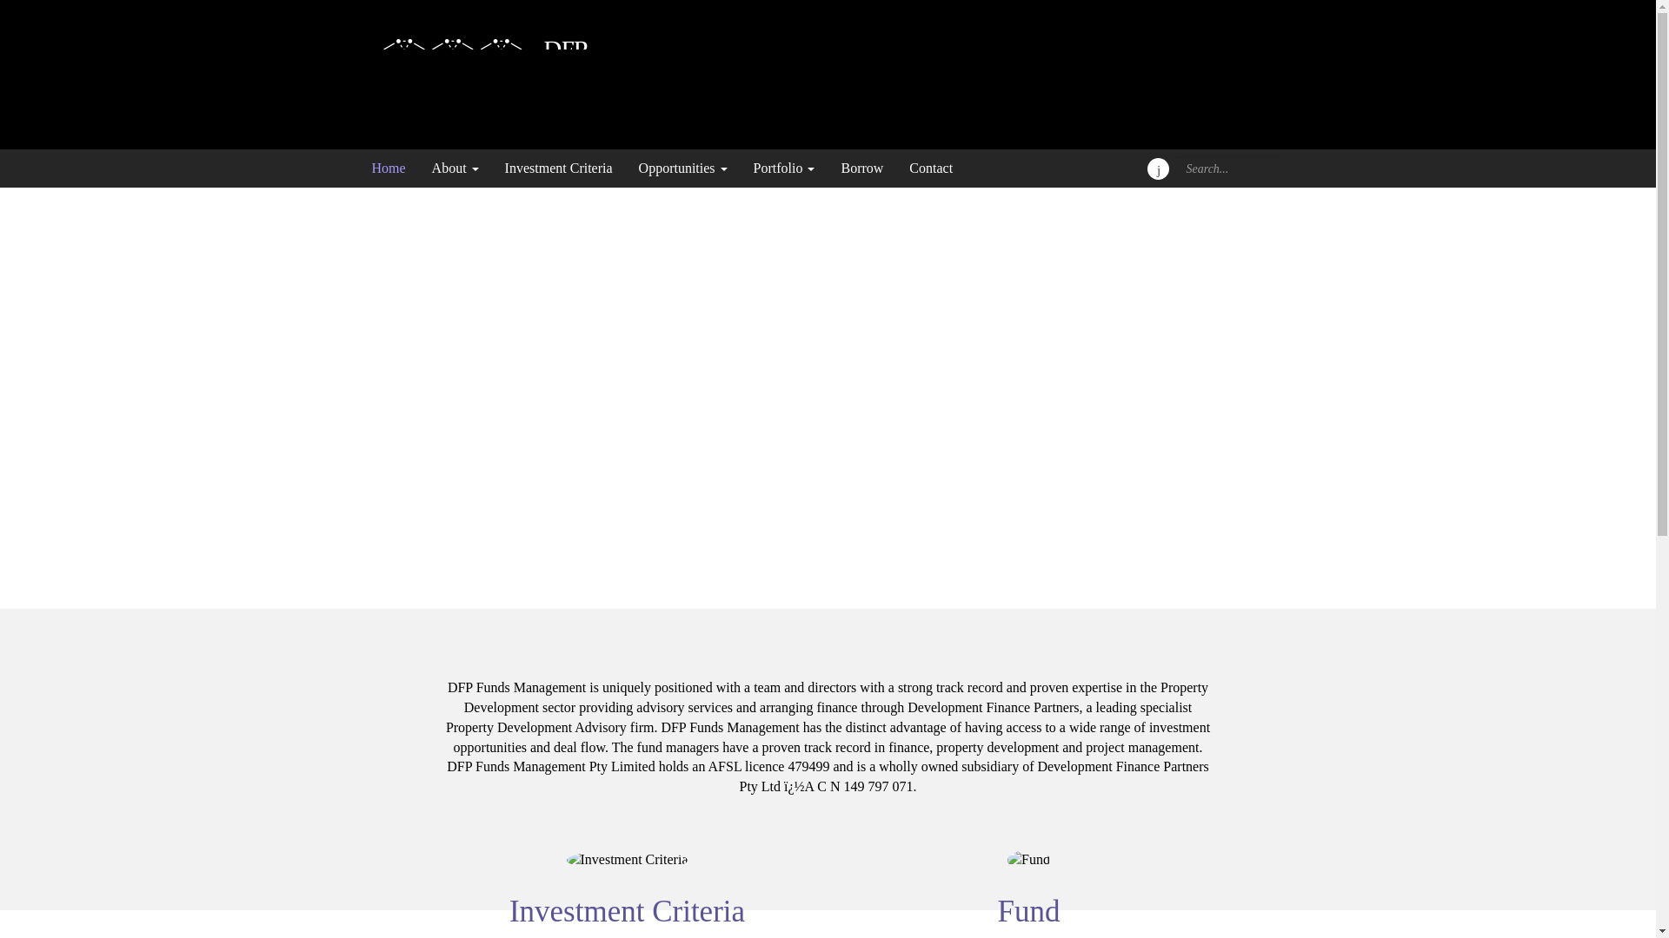 This screenshot has height=938, width=1669. What do you see at coordinates (793, 492) in the screenshot?
I see `REVIEW AFFORDABLE HOUSING OPPORTUNITIES` at bounding box center [793, 492].